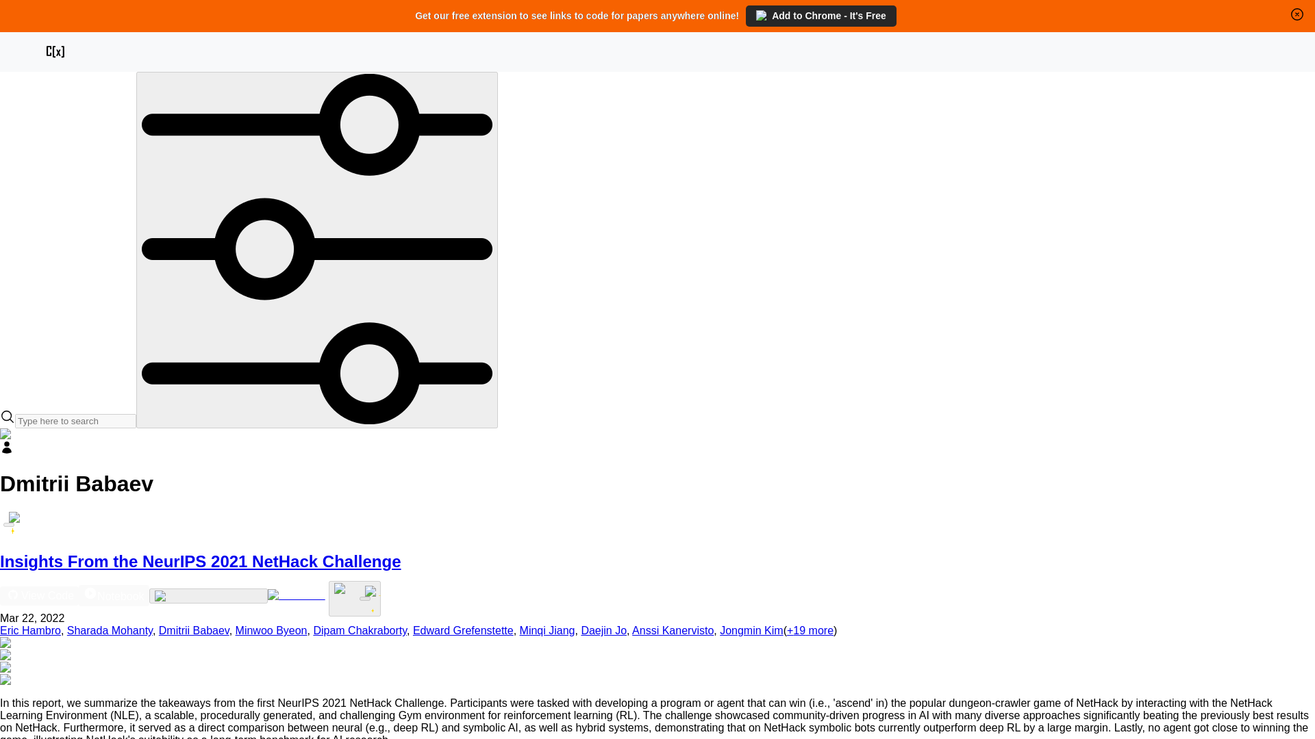  What do you see at coordinates (9, 524) in the screenshot?
I see `Get notified when a new paper is added by the author` at bounding box center [9, 524].